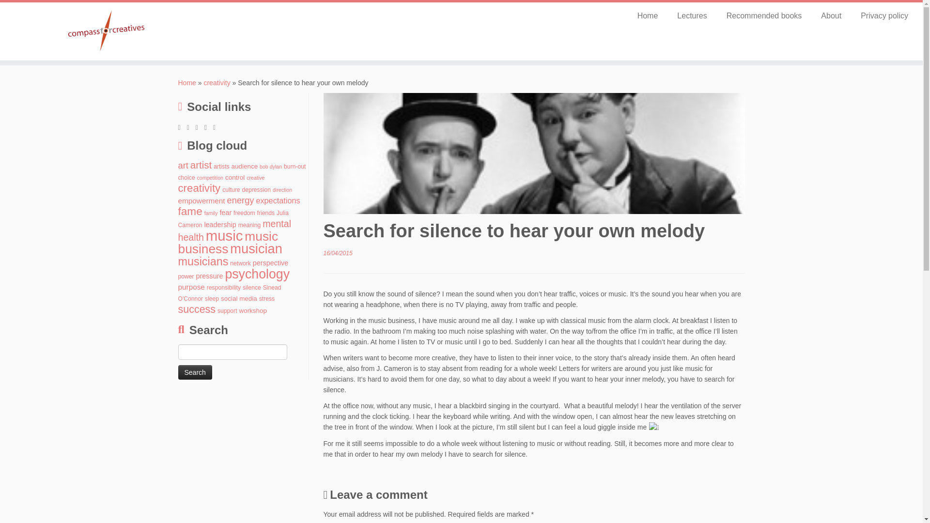 This screenshot has width=930, height=523. Describe the element at coordinates (195, 372) in the screenshot. I see `Search` at that location.